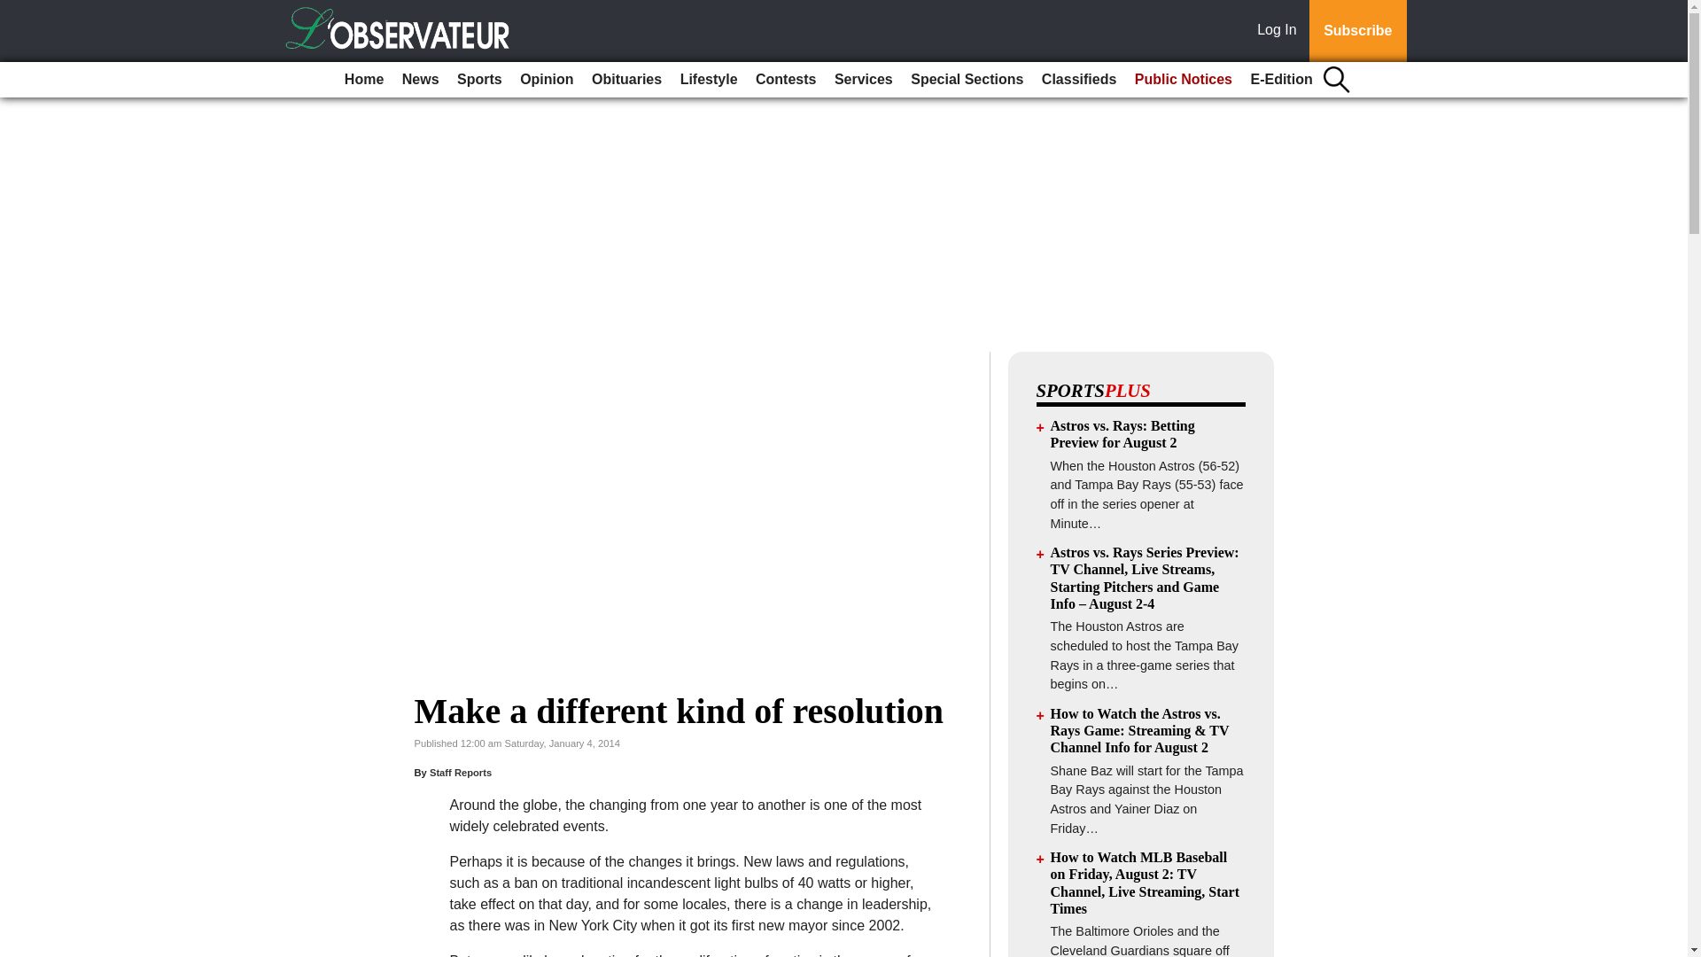  Describe the element at coordinates (479, 80) in the screenshot. I see `Sports` at that location.